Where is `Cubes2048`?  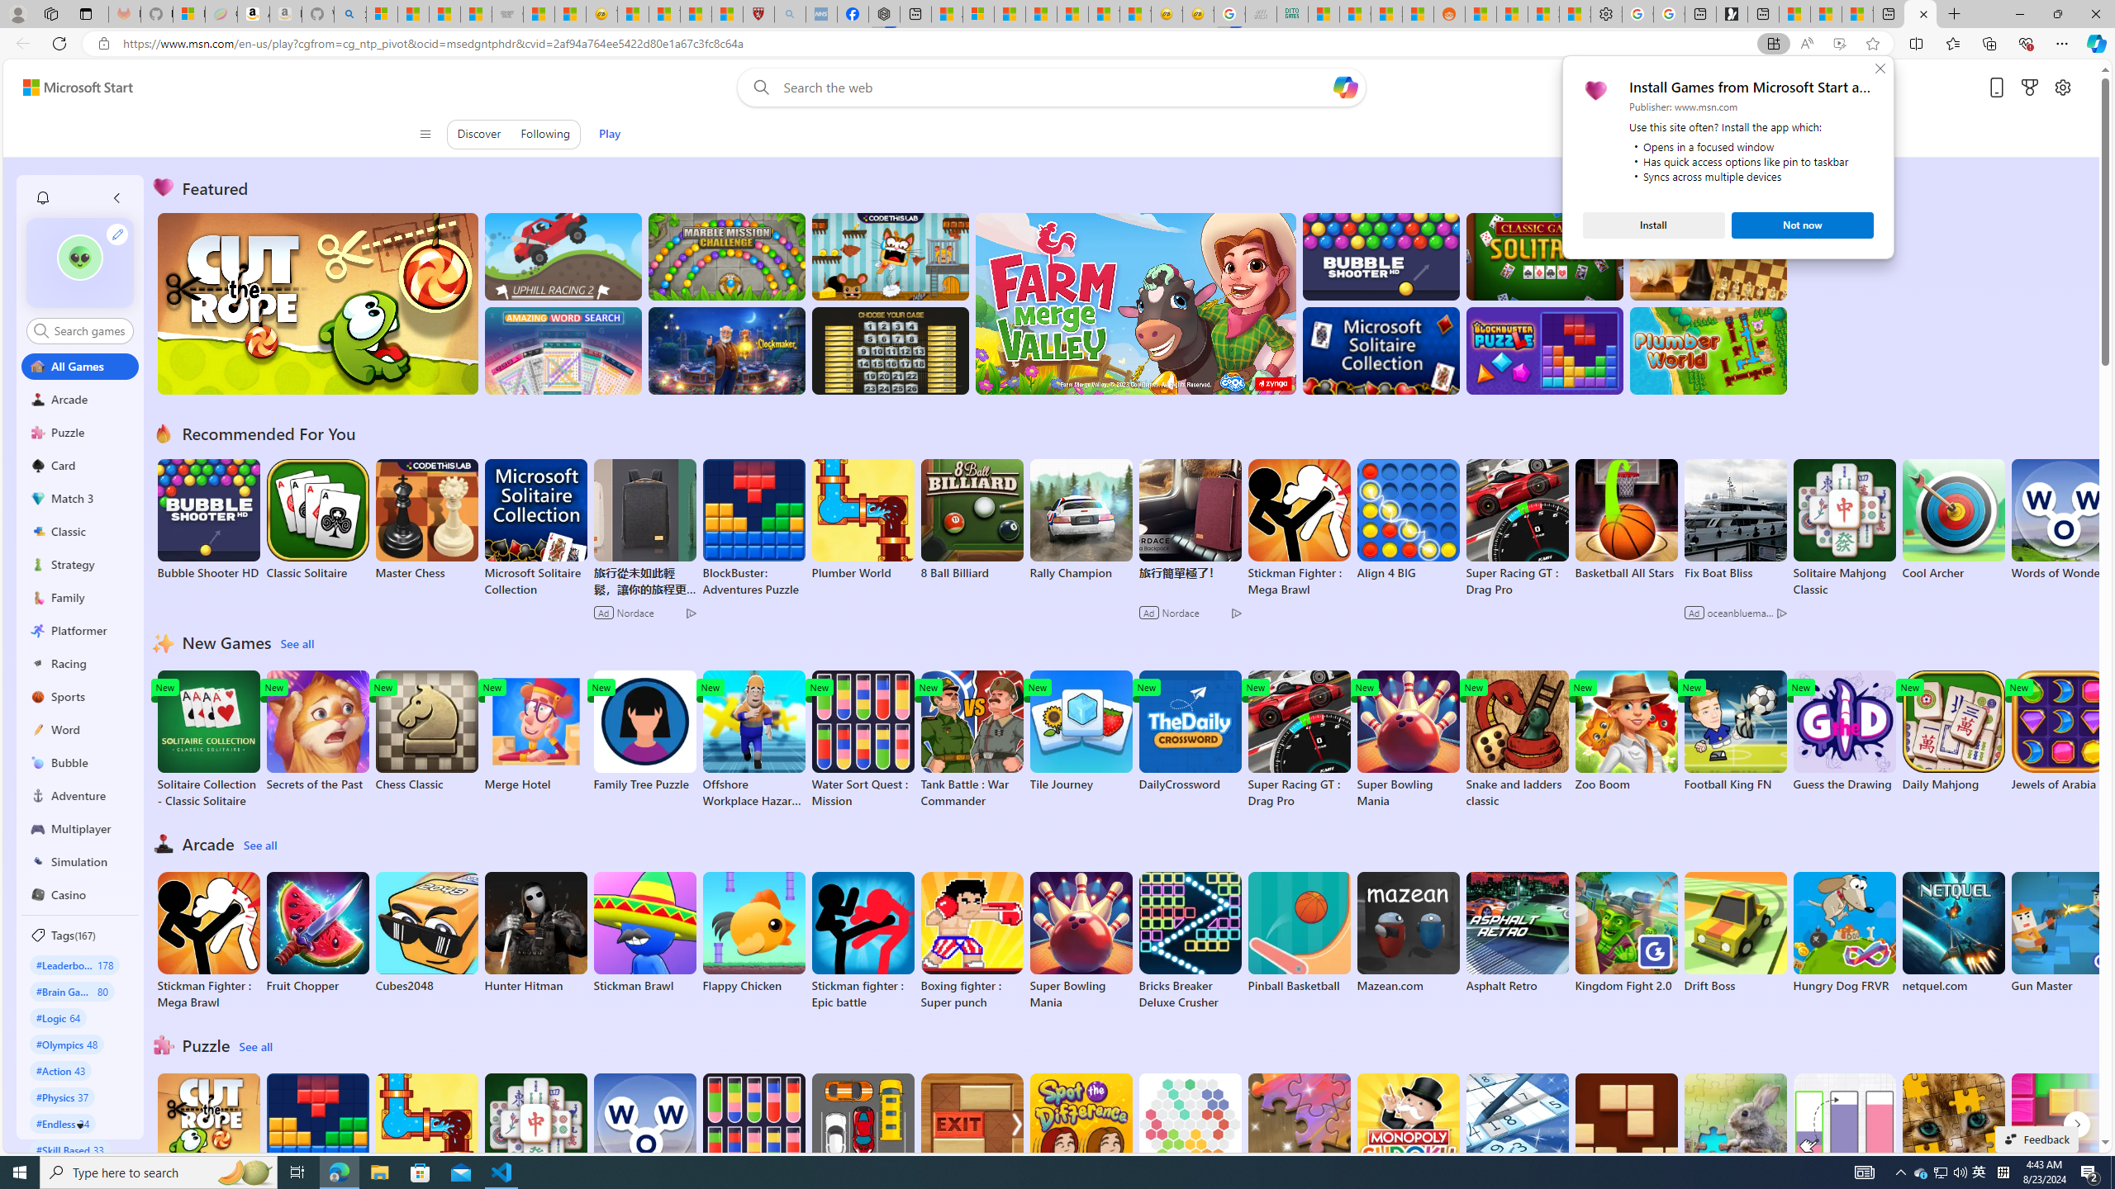
Cubes2048 is located at coordinates (426, 932).